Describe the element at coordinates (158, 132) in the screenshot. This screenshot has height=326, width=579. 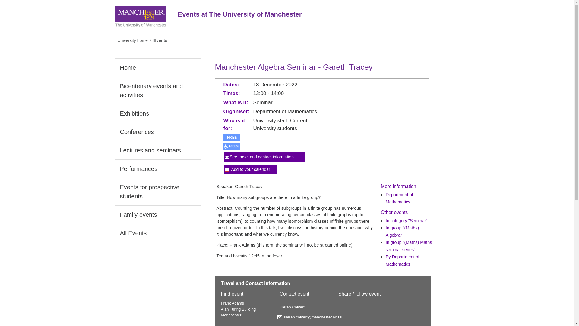
I see `Conferences` at that location.